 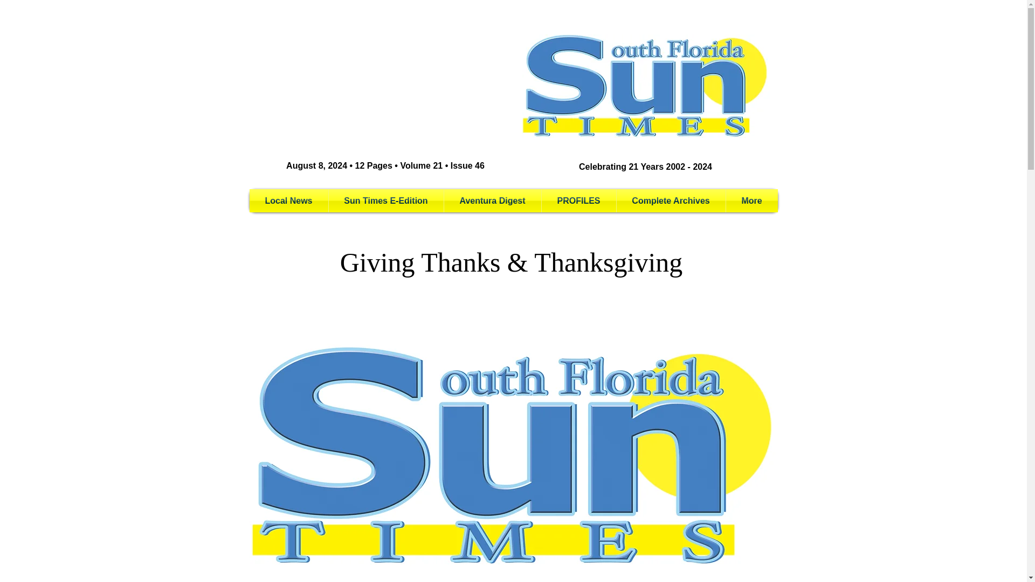 What do you see at coordinates (671, 200) in the screenshot?
I see `Complete Archives` at bounding box center [671, 200].